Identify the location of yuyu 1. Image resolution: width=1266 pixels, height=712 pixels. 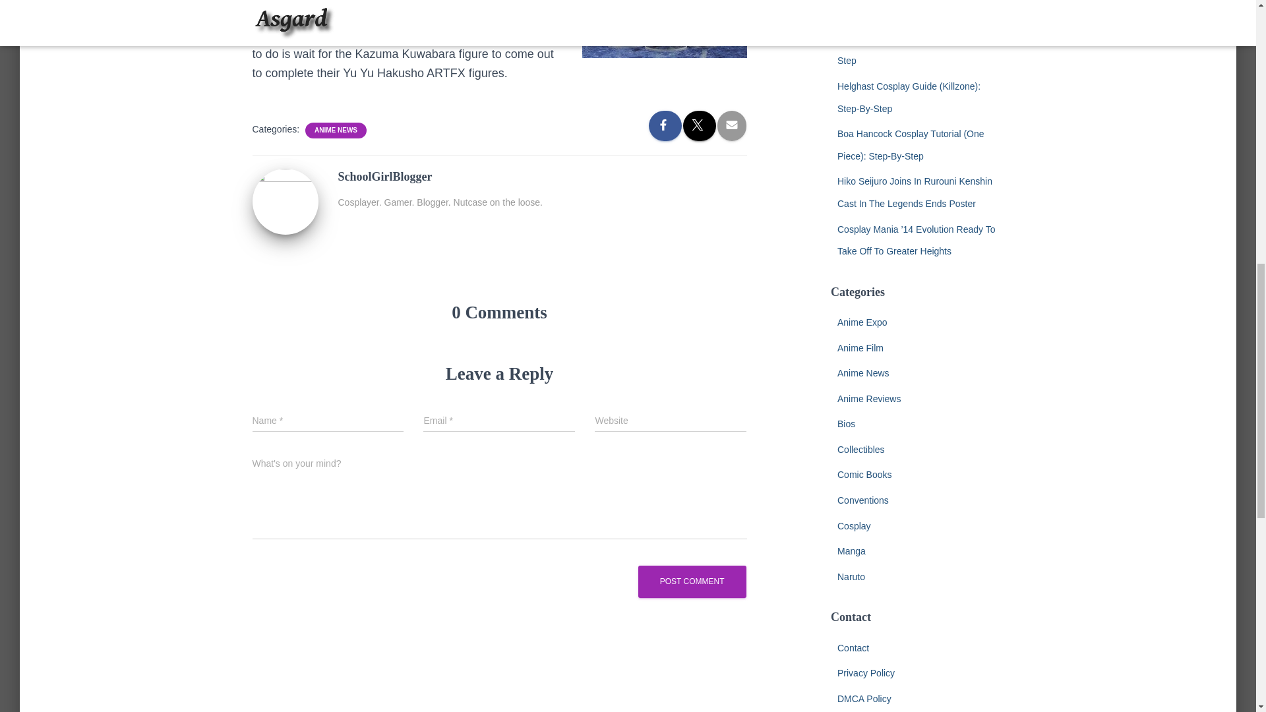
(663, 29).